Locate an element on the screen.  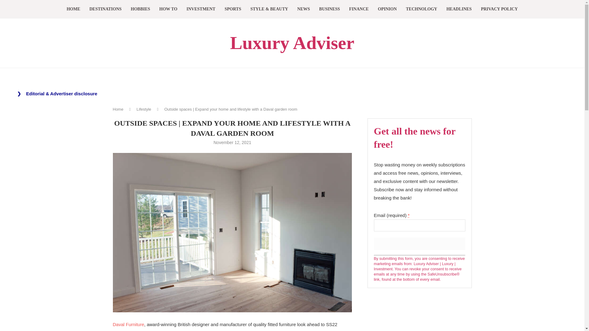
INVESTMENT is located at coordinates (201, 9).